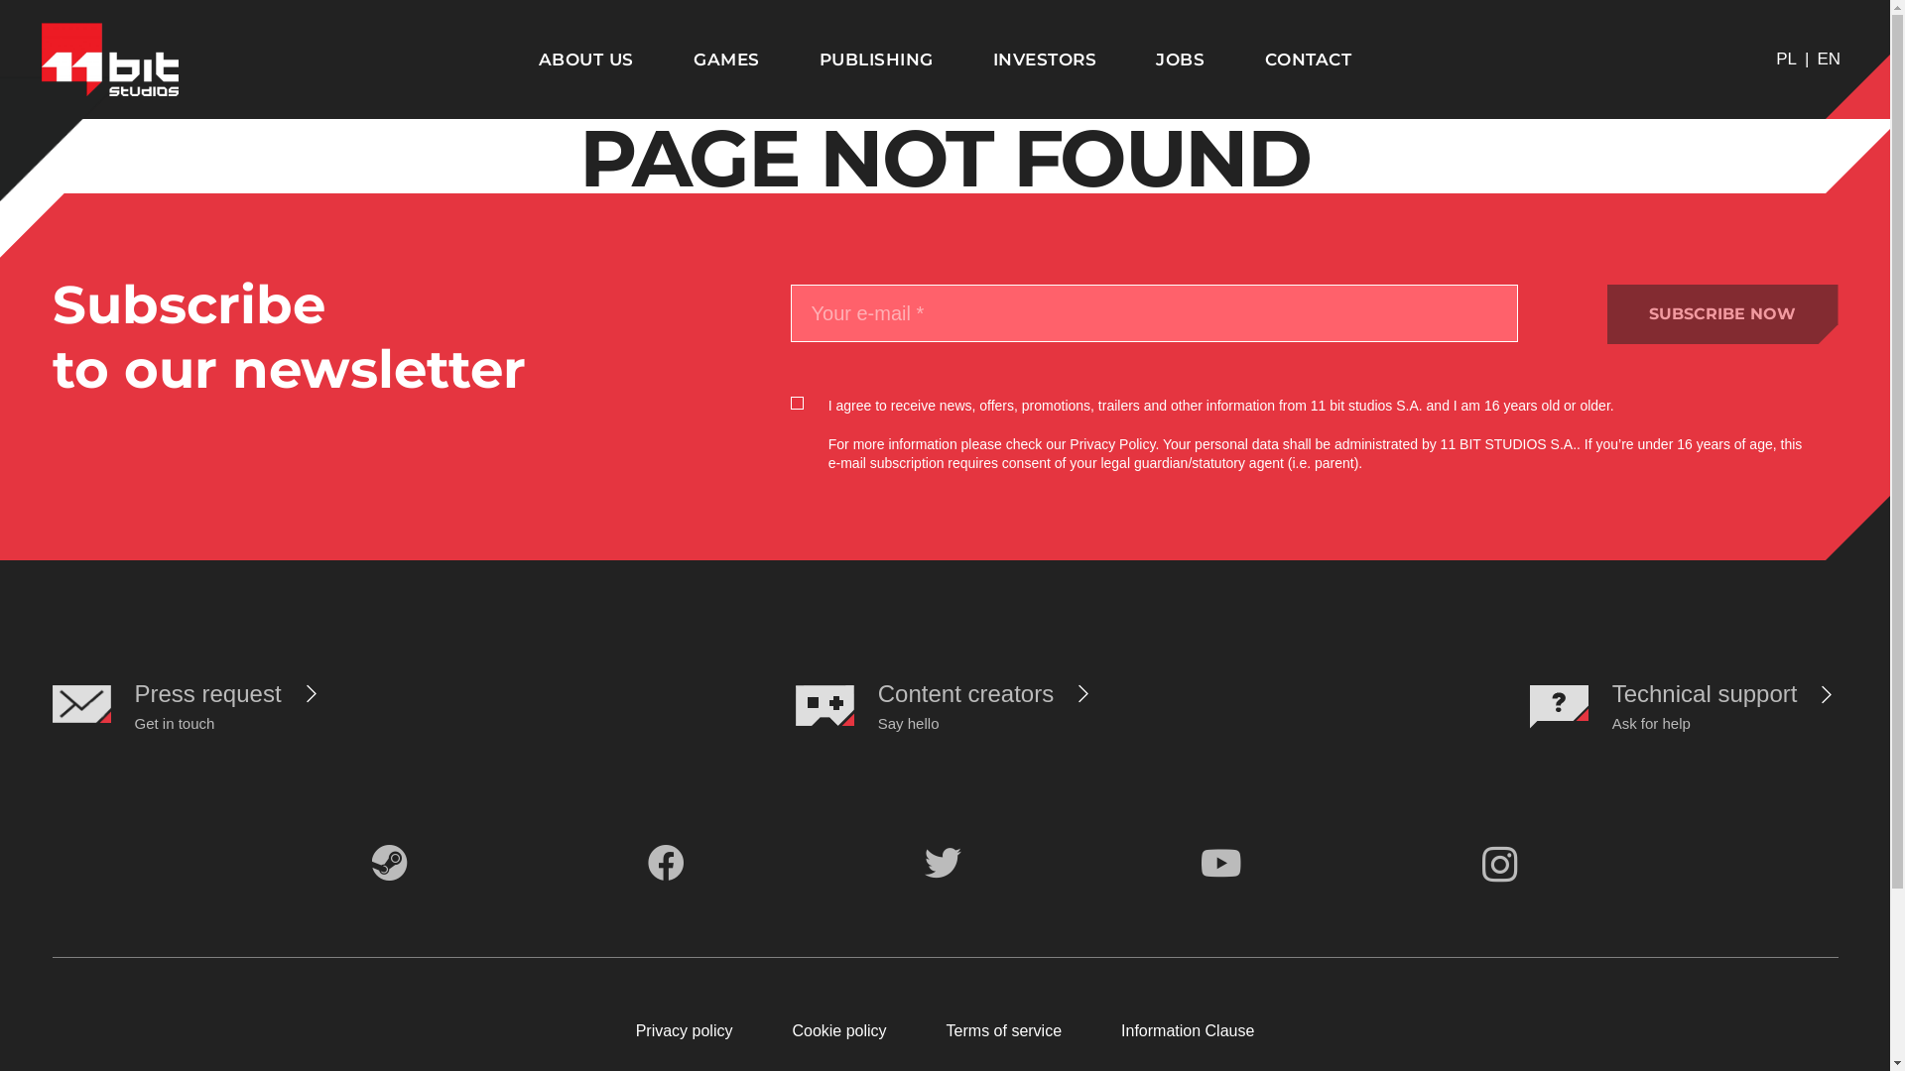 This screenshot has height=1071, width=1905. Describe the element at coordinates (877, 59) in the screenshot. I see `PUBLISHING` at that location.